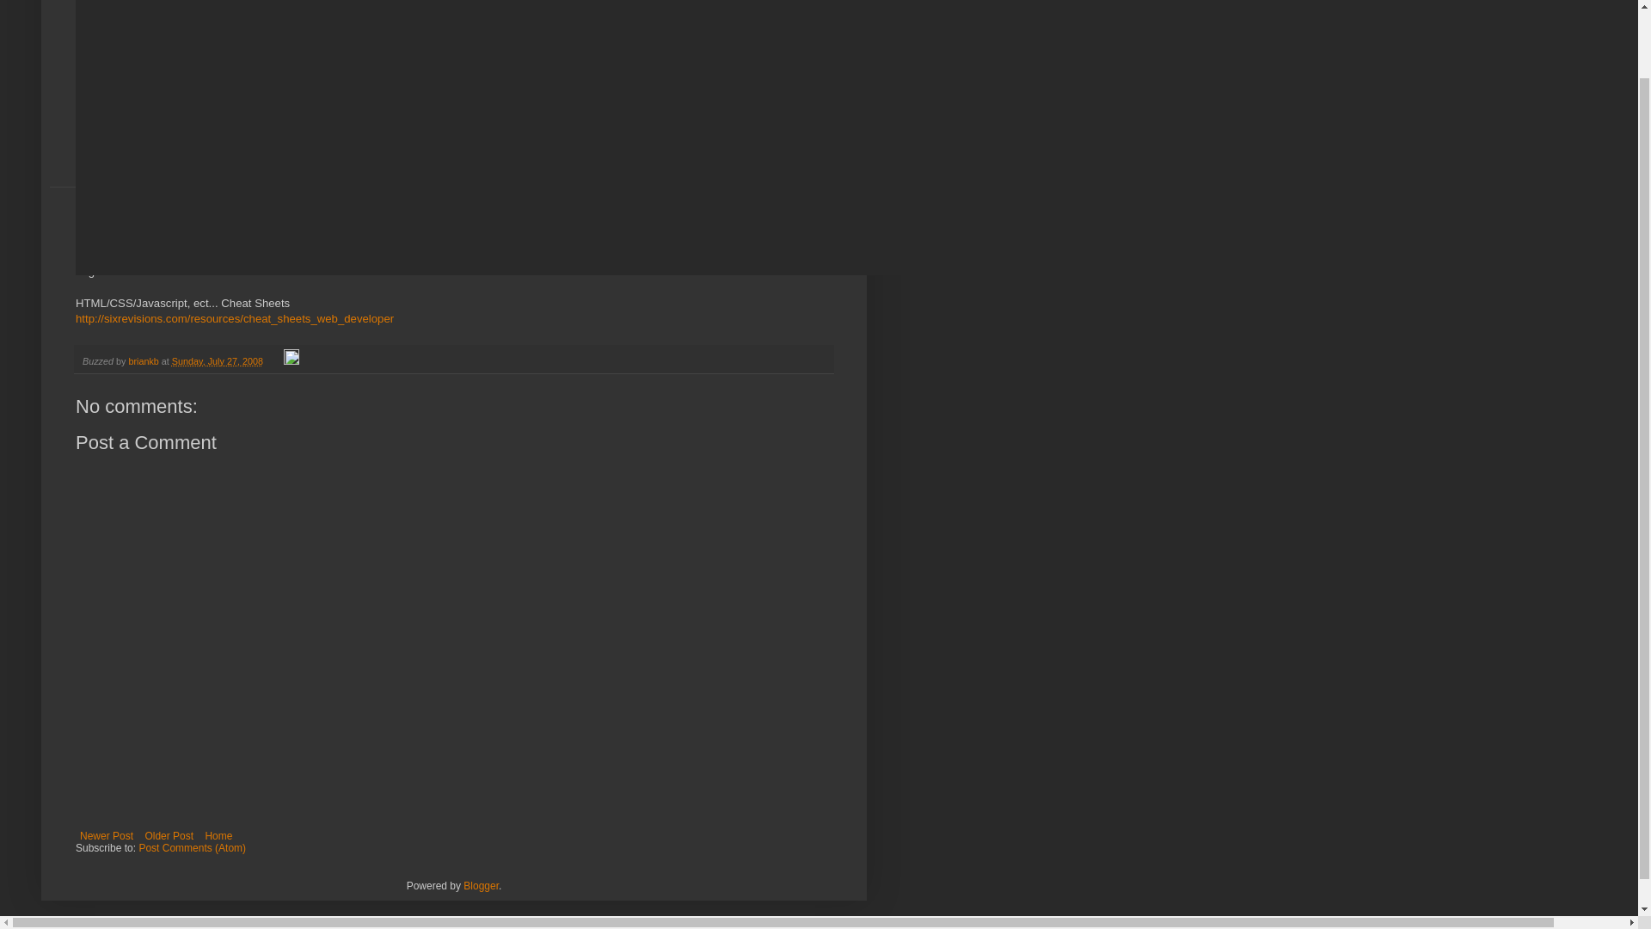  What do you see at coordinates (217, 360) in the screenshot?
I see `permanent link` at bounding box center [217, 360].